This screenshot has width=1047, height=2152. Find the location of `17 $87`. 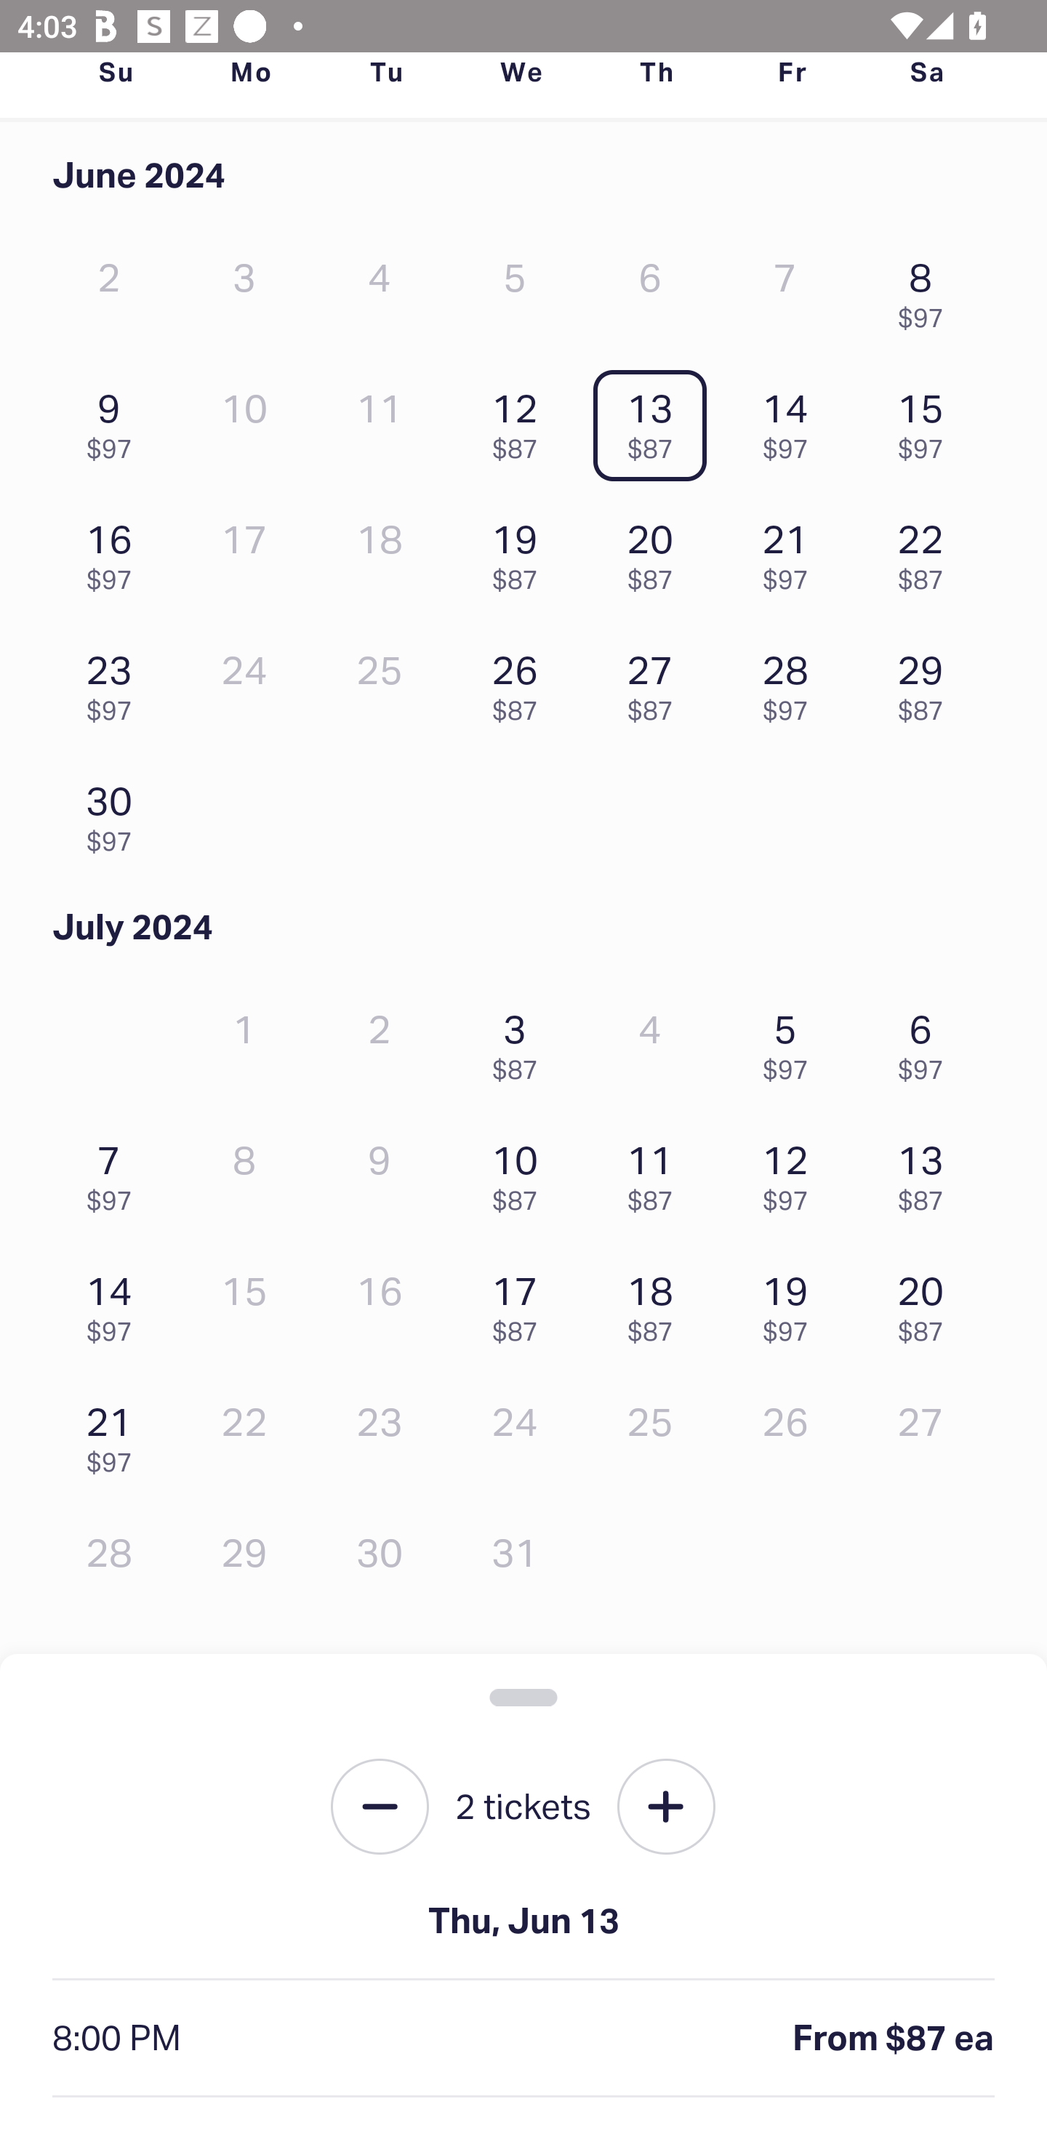

17 $87 is located at coordinates (521, 1303).